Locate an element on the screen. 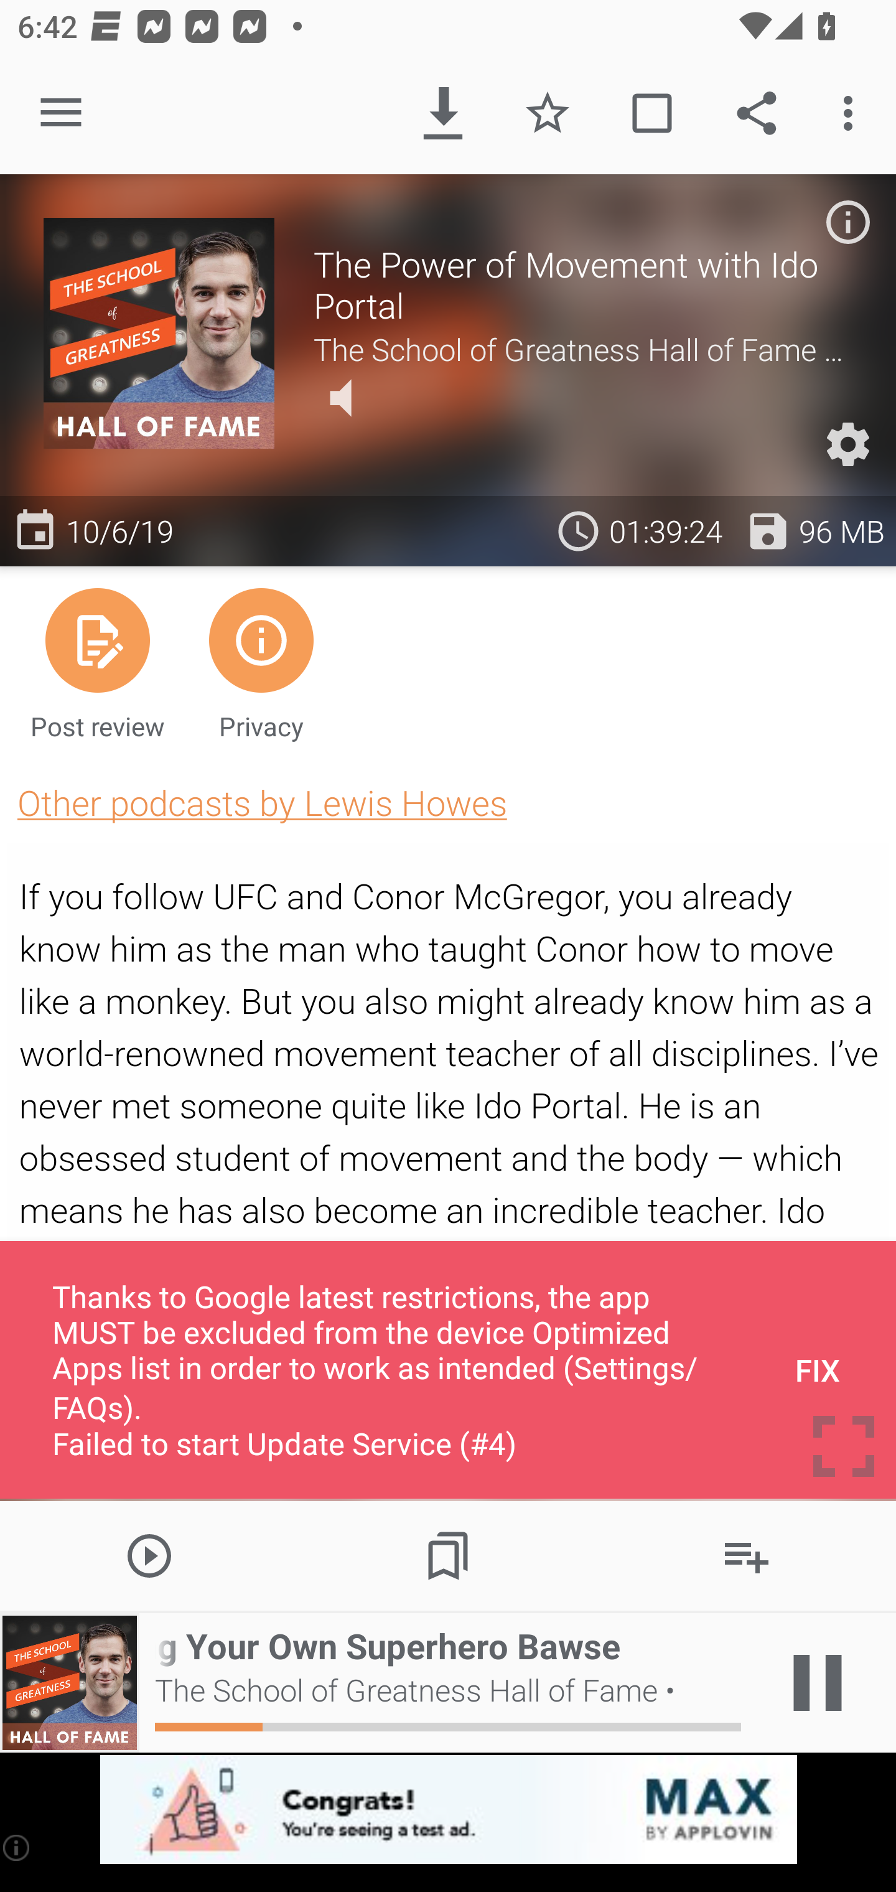 Image resolution: width=896 pixels, height=1892 pixels. Podcast description is located at coordinates (847, 222).